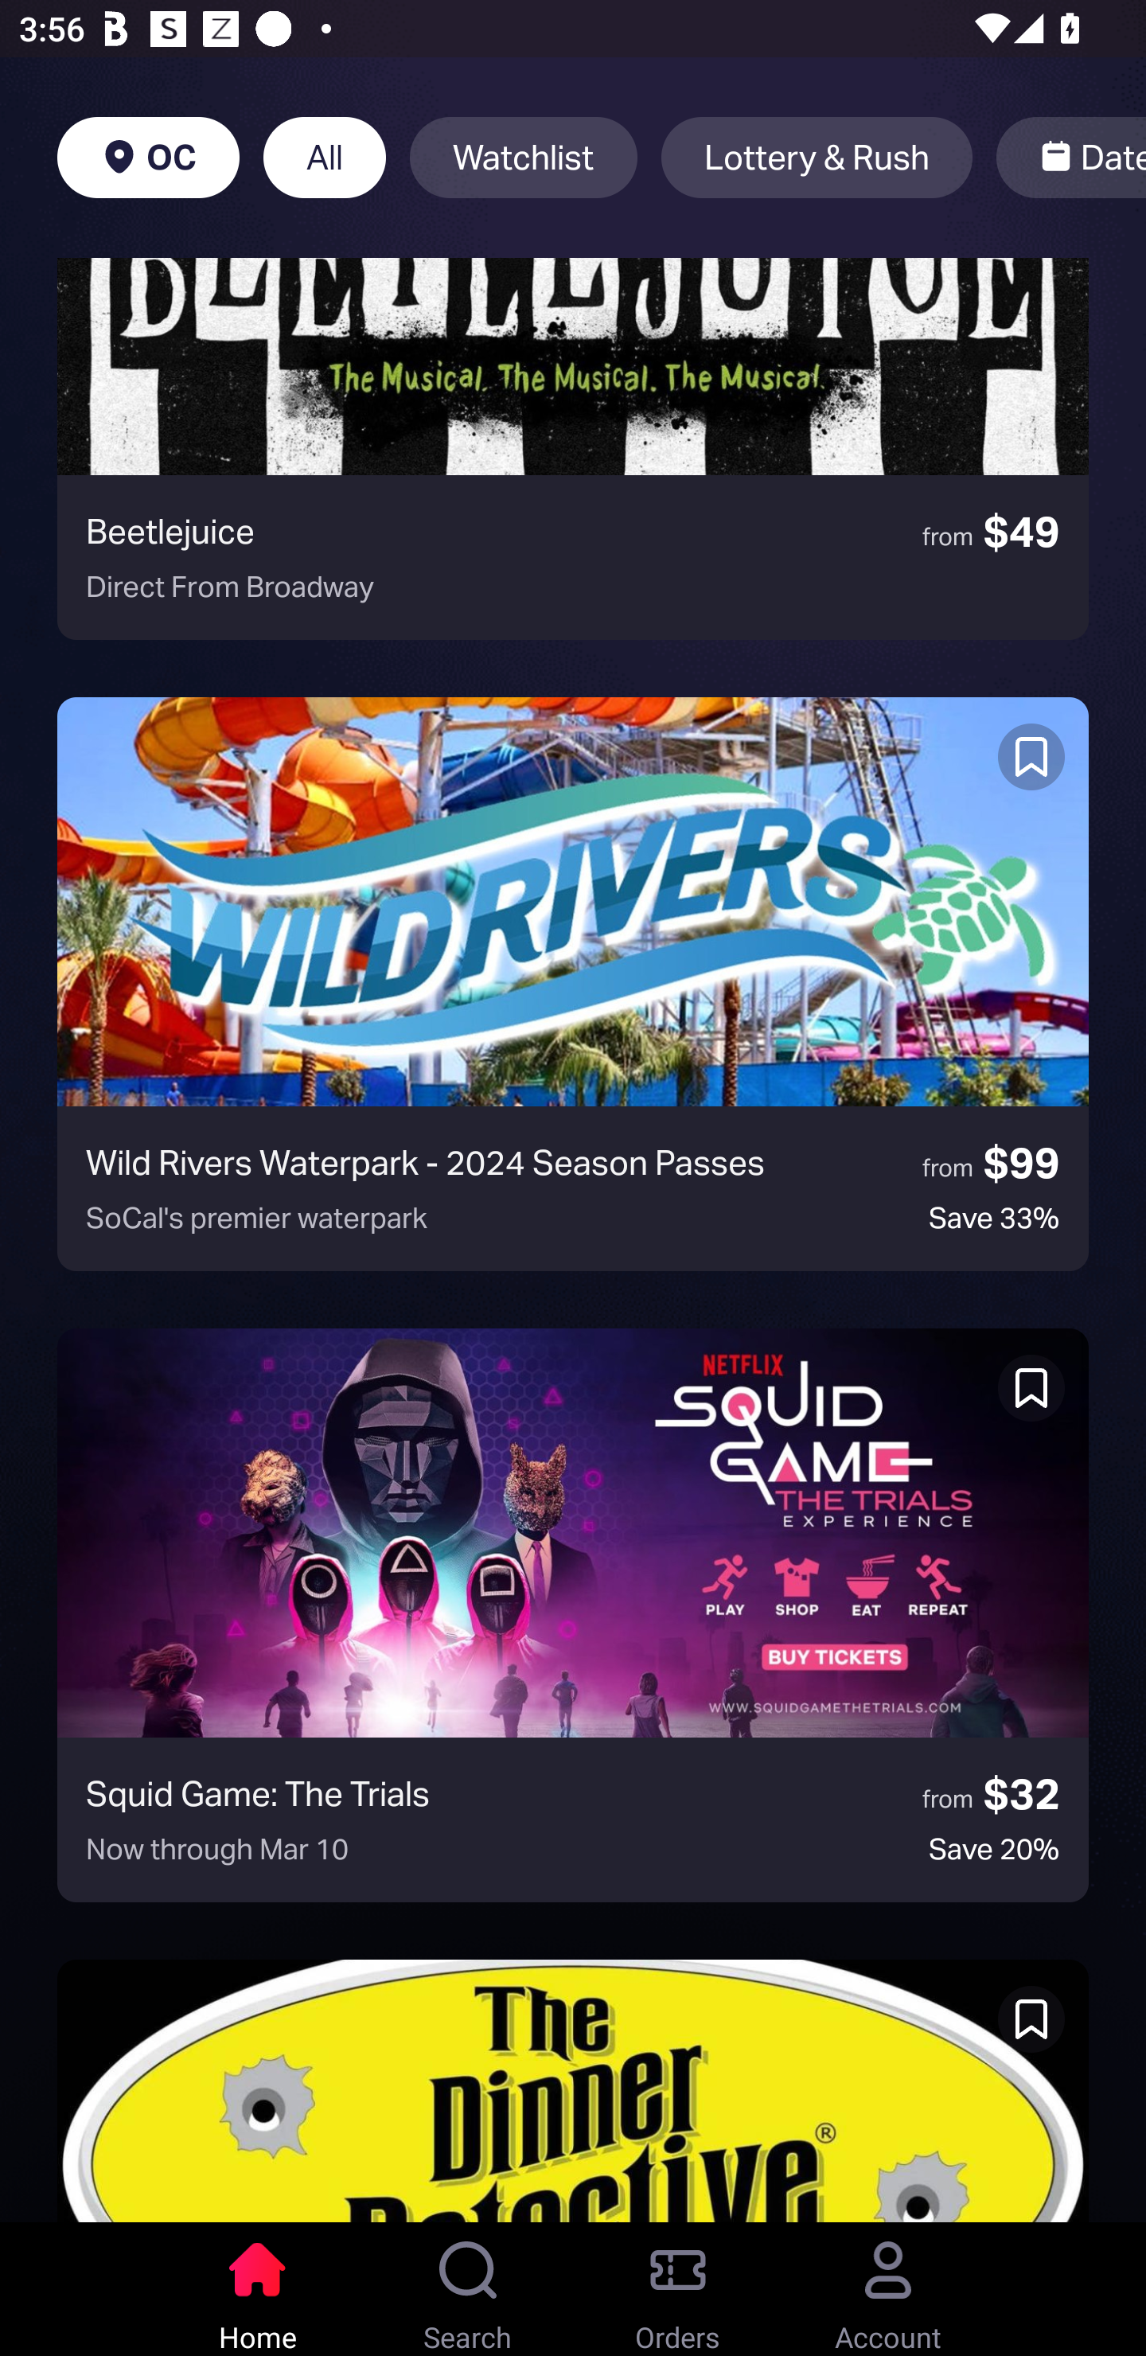 The width and height of the screenshot is (1146, 2356). Describe the element at coordinates (325, 158) in the screenshot. I see `All` at that location.